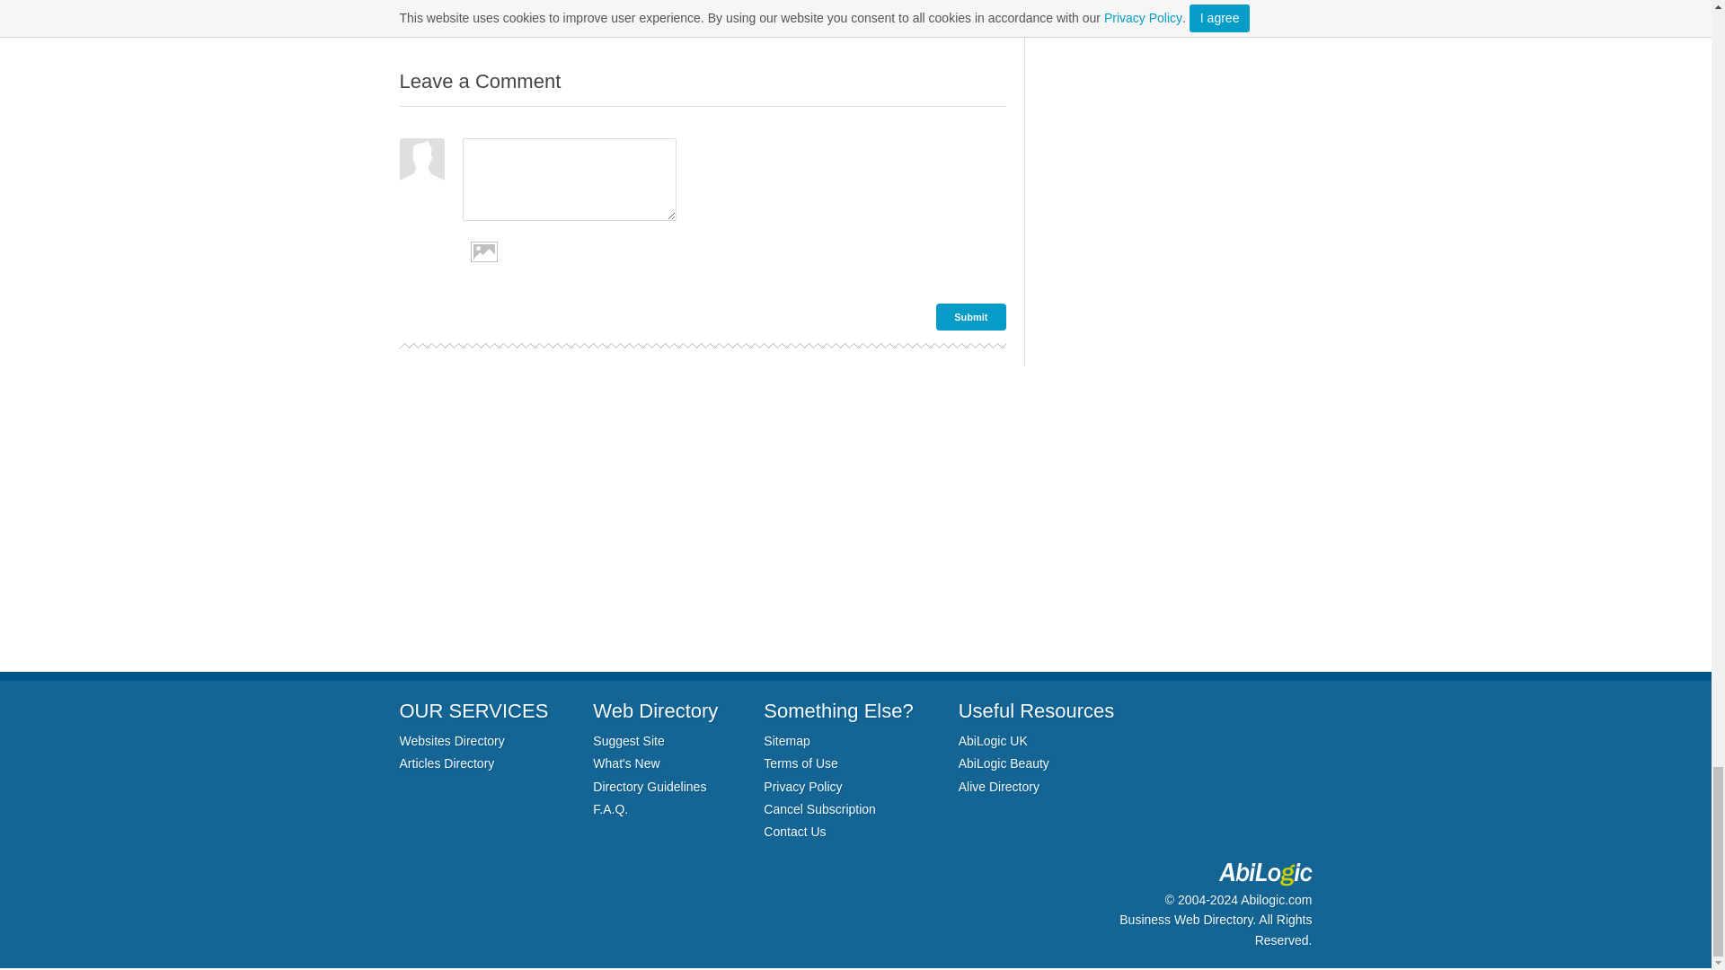 The height and width of the screenshot is (970, 1725). Describe the element at coordinates (629, 740) in the screenshot. I see `Suggest Site` at that location.